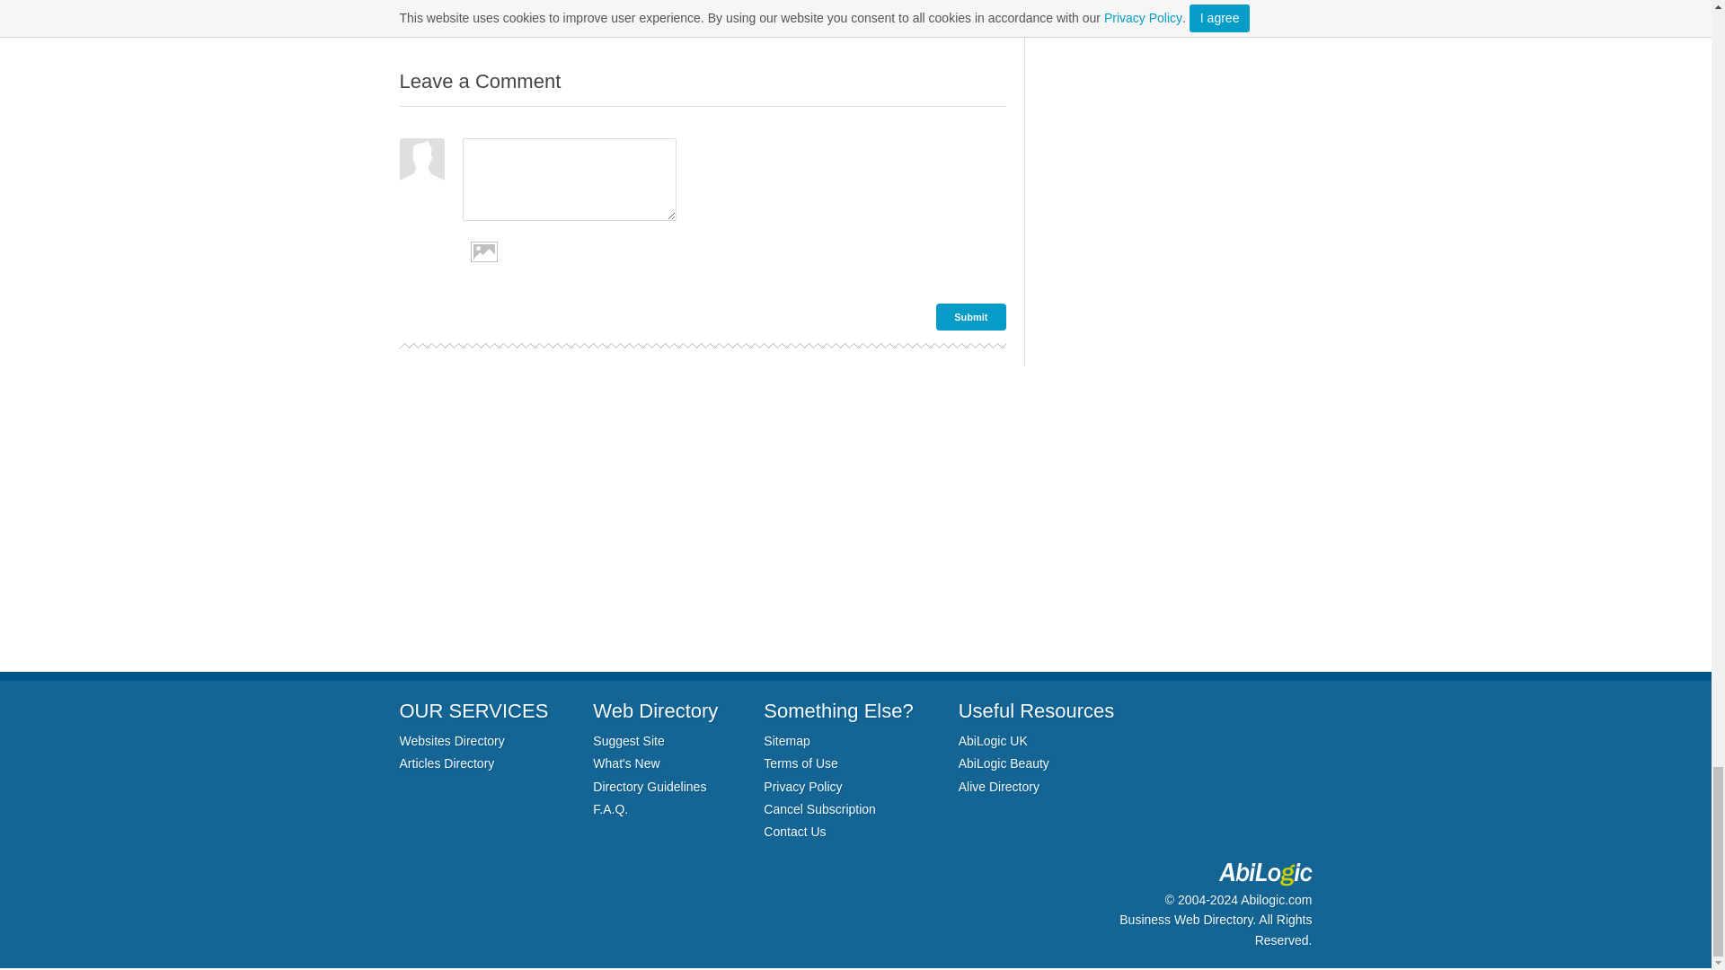 The height and width of the screenshot is (970, 1725). Describe the element at coordinates (629, 740) in the screenshot. I see `Suggest Site` at that location.